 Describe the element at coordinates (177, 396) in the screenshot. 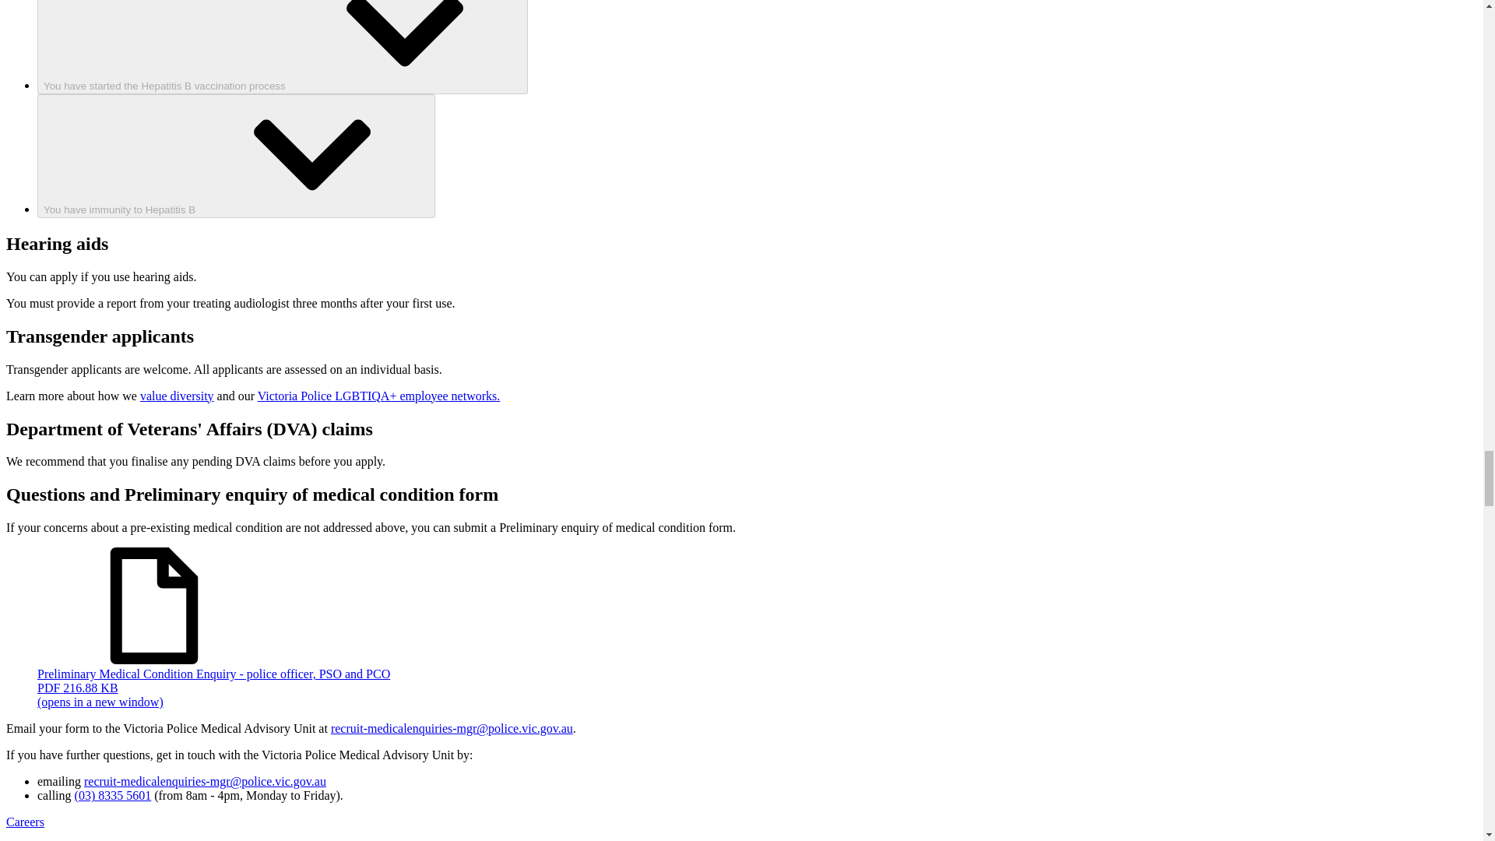

I see `Valuing diversity` at that location.